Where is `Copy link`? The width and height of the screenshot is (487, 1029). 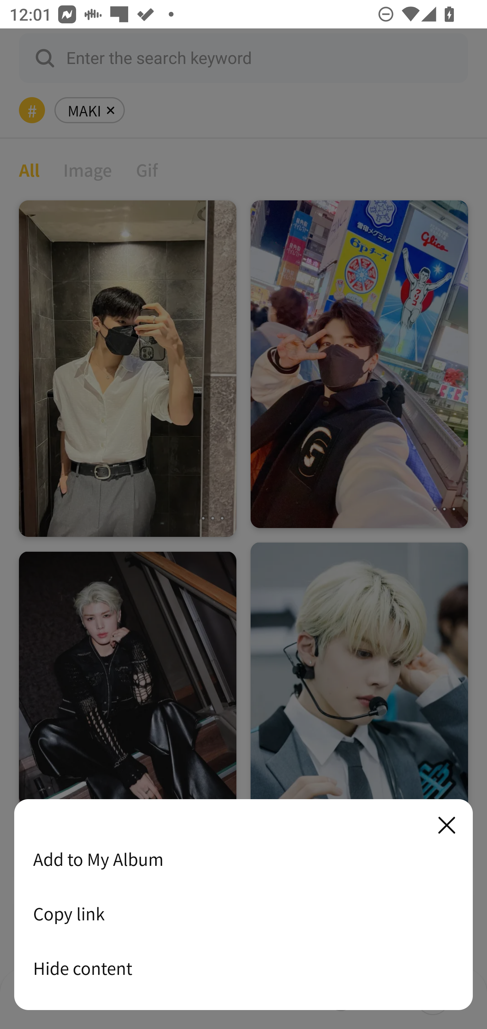
Copy link is located at coordinates (243, 914).